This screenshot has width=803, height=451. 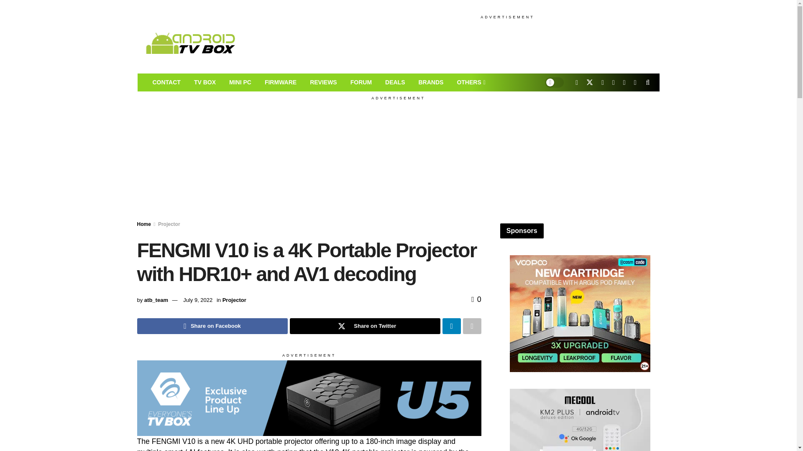 I want to click on FIRMWARE, so click(x=280, y=83).